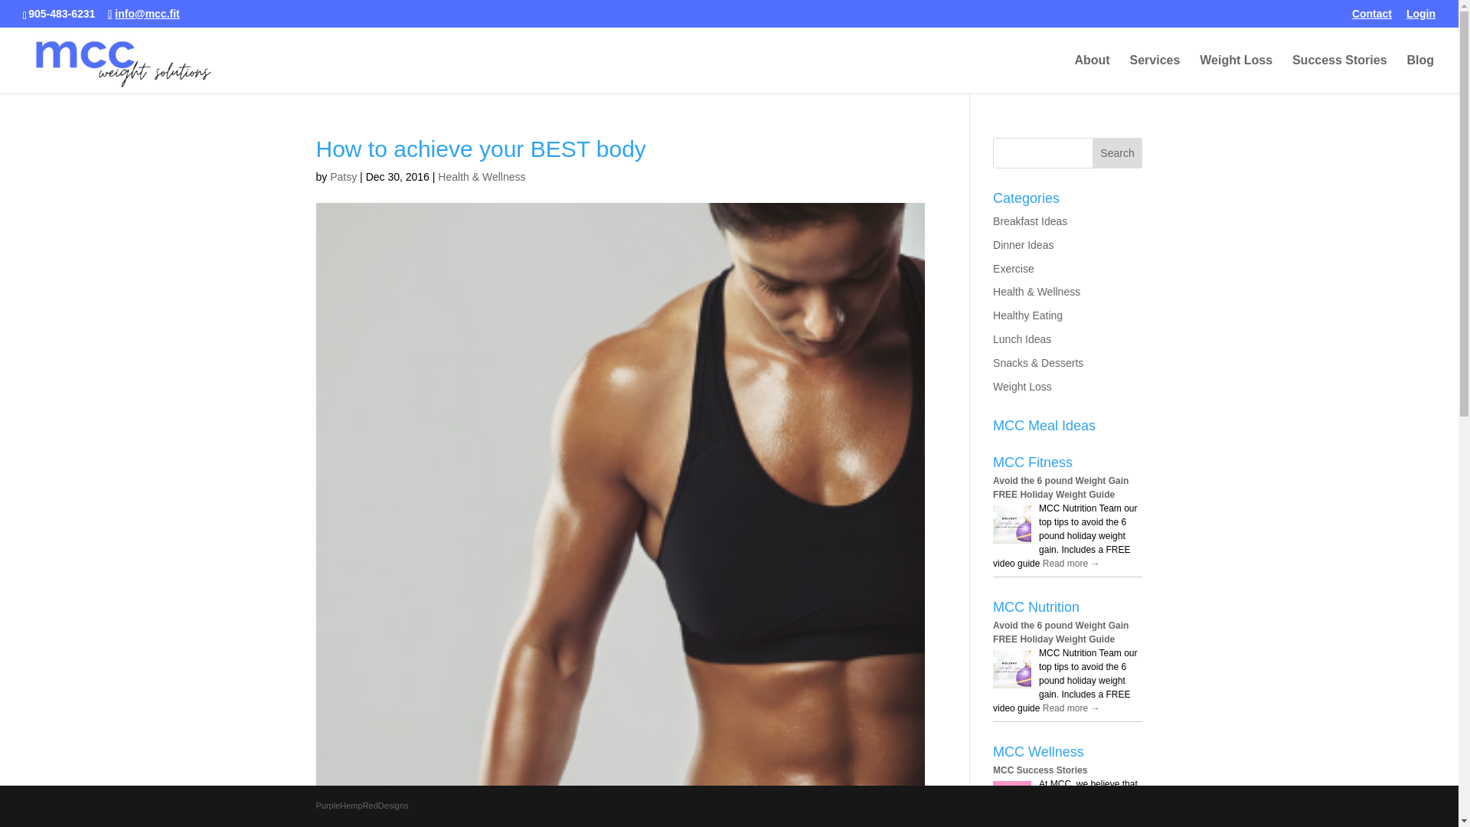 The height and width of the screenshot is (827, 1470). What do you see at coordinates (1118, 153) in the screenshot?
I see `Search` at bounding box center [1118, 153].